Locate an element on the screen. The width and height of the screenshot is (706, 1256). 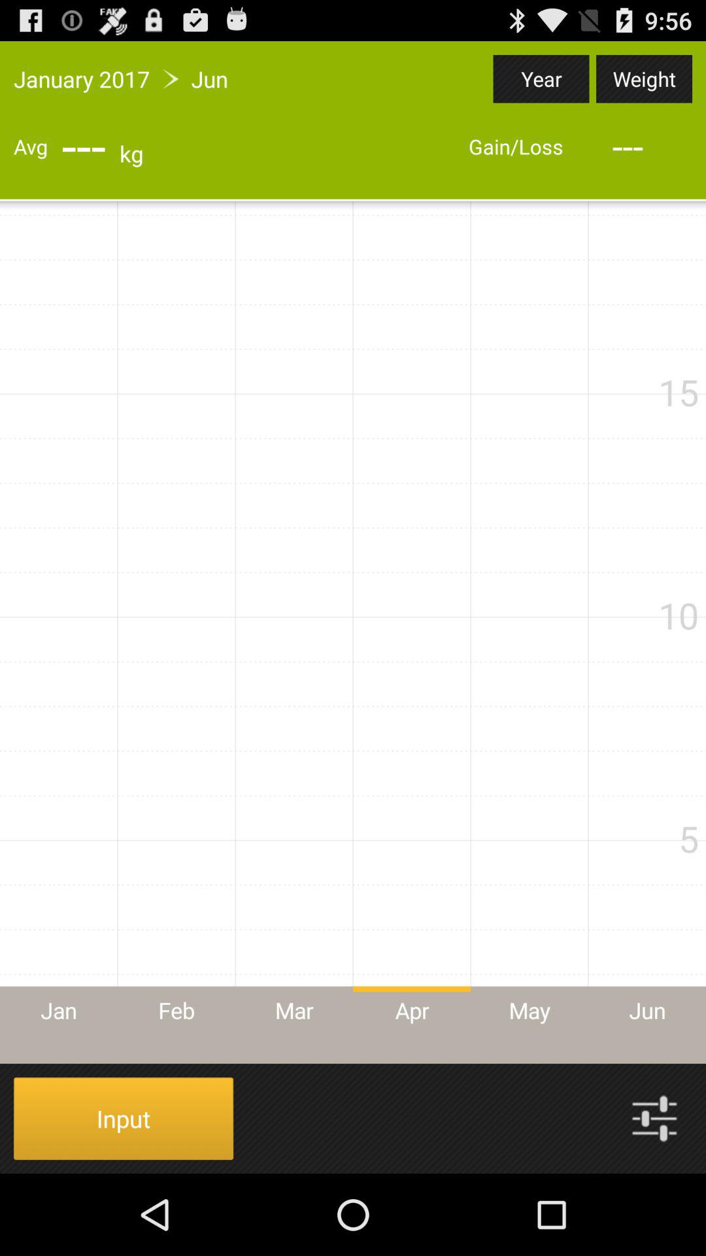
turn off the input icon is located at coordinates (124, 1119).